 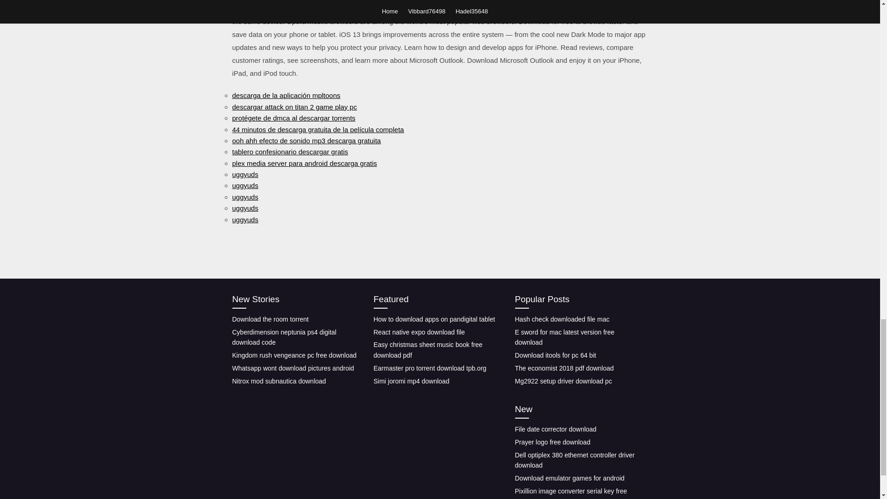 I want to click on Cyberdimension neptunia ps4 digital download code, so click(x=284, y=337).